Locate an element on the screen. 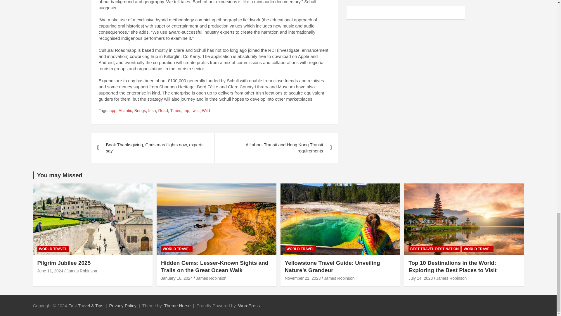 This screenshot has height=316, width=561. twist is located at coordinates (195, 111).